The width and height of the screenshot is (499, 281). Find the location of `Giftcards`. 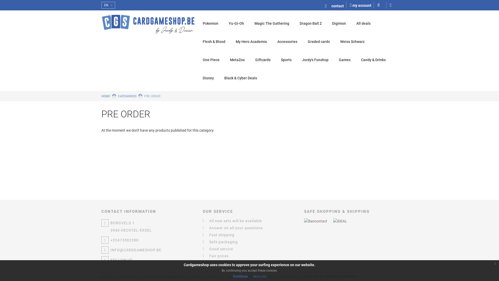

Giftcards is located at coordinates (263, 60).